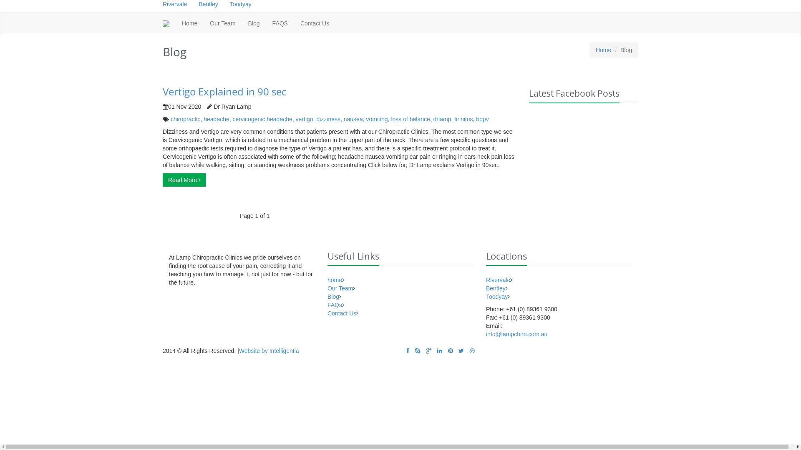  Describe the element at coordinates (482, 119) in the screenshot. I see `bppv` at that location.